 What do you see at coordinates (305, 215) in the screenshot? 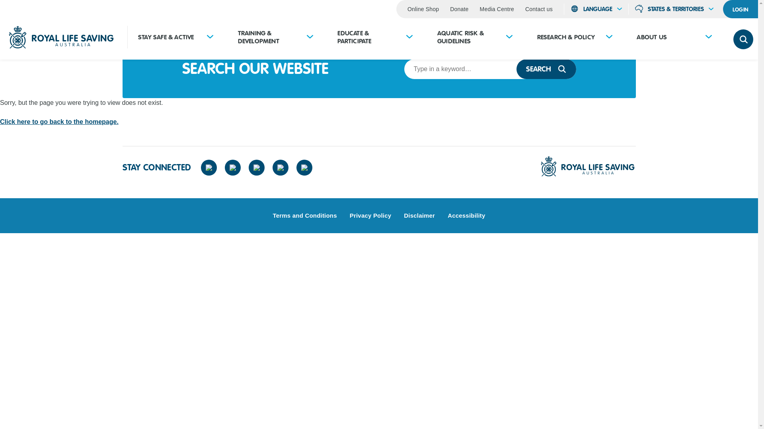
I see `Terms and Conditions` at bounding box center [305, 215].